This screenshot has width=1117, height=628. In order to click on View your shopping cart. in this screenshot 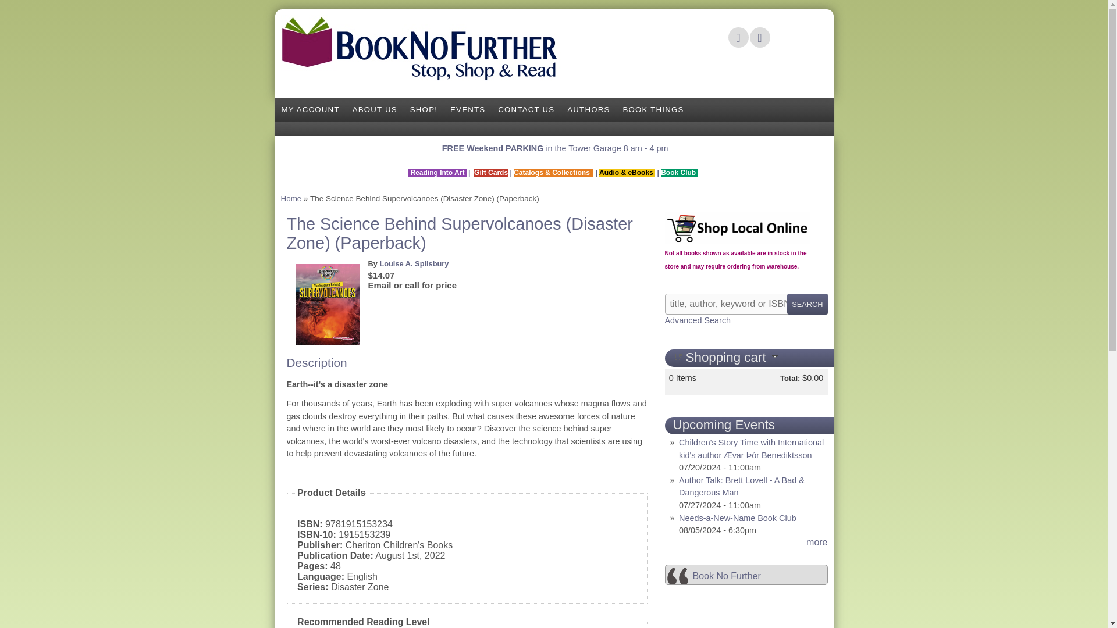, I will do `click(677, 355)`.